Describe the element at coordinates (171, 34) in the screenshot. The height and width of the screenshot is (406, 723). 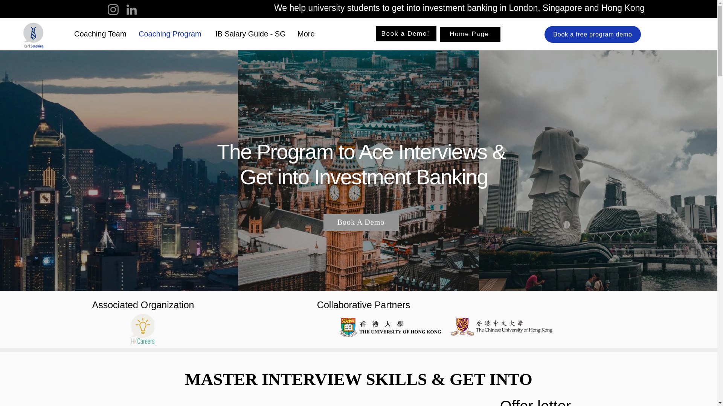
I see `Coaching Program` at that location.